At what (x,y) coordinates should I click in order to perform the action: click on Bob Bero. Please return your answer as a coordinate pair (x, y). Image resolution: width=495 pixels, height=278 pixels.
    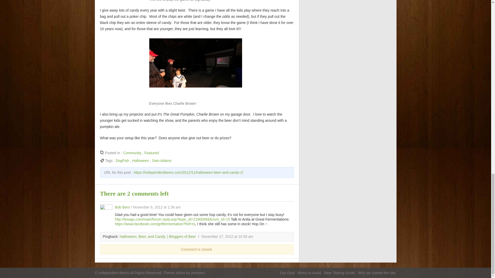
    Looking at the image, I should click on (122, 207).